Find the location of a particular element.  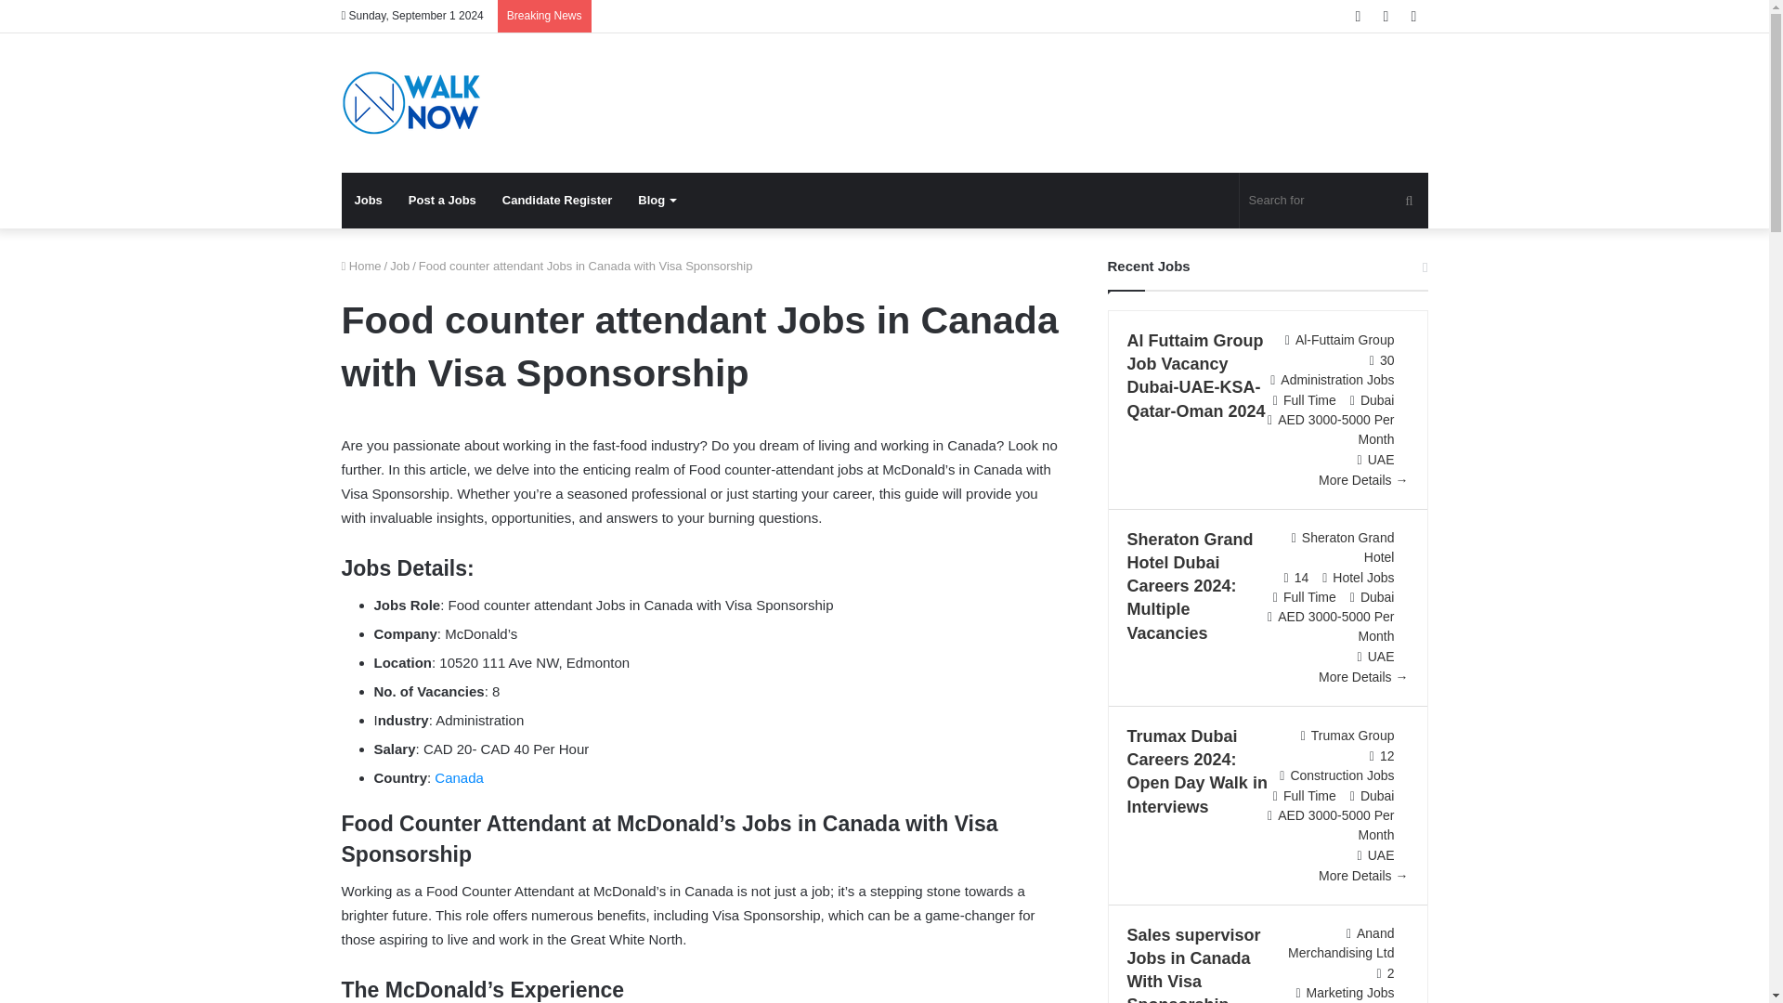

Sheraton Grand Hotel Dubai Careers 2024: Multiple Vacancies is located at coordinates (1190, 587).